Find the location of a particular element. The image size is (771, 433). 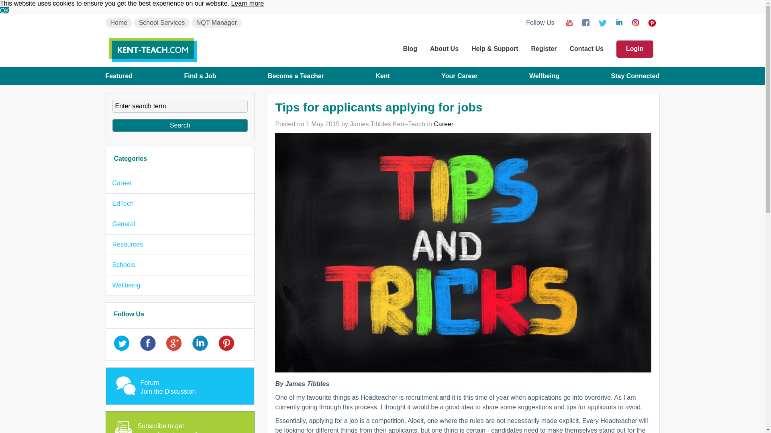

Login is located at coordinates (634, 49).